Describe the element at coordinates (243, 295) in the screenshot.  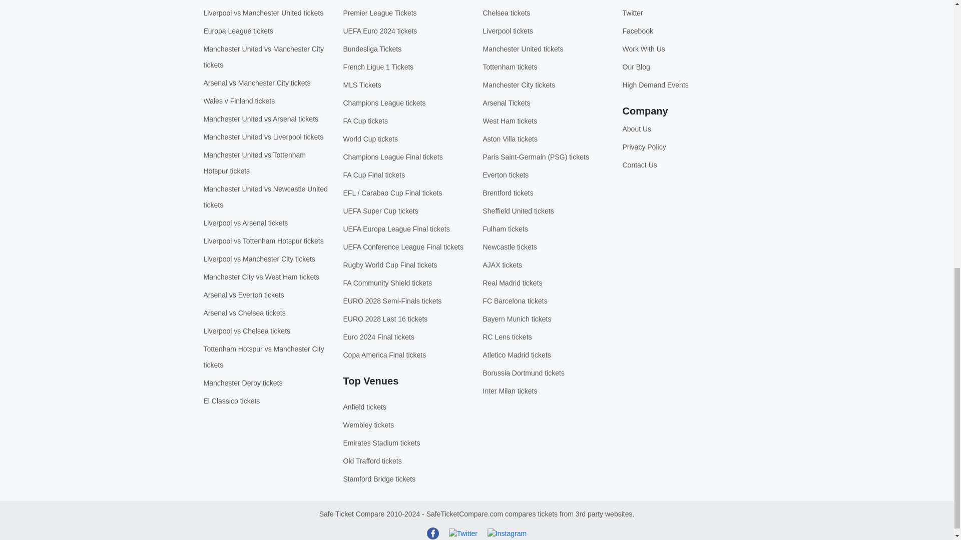
I see `Arsenal vs Everton tickets` at that location.